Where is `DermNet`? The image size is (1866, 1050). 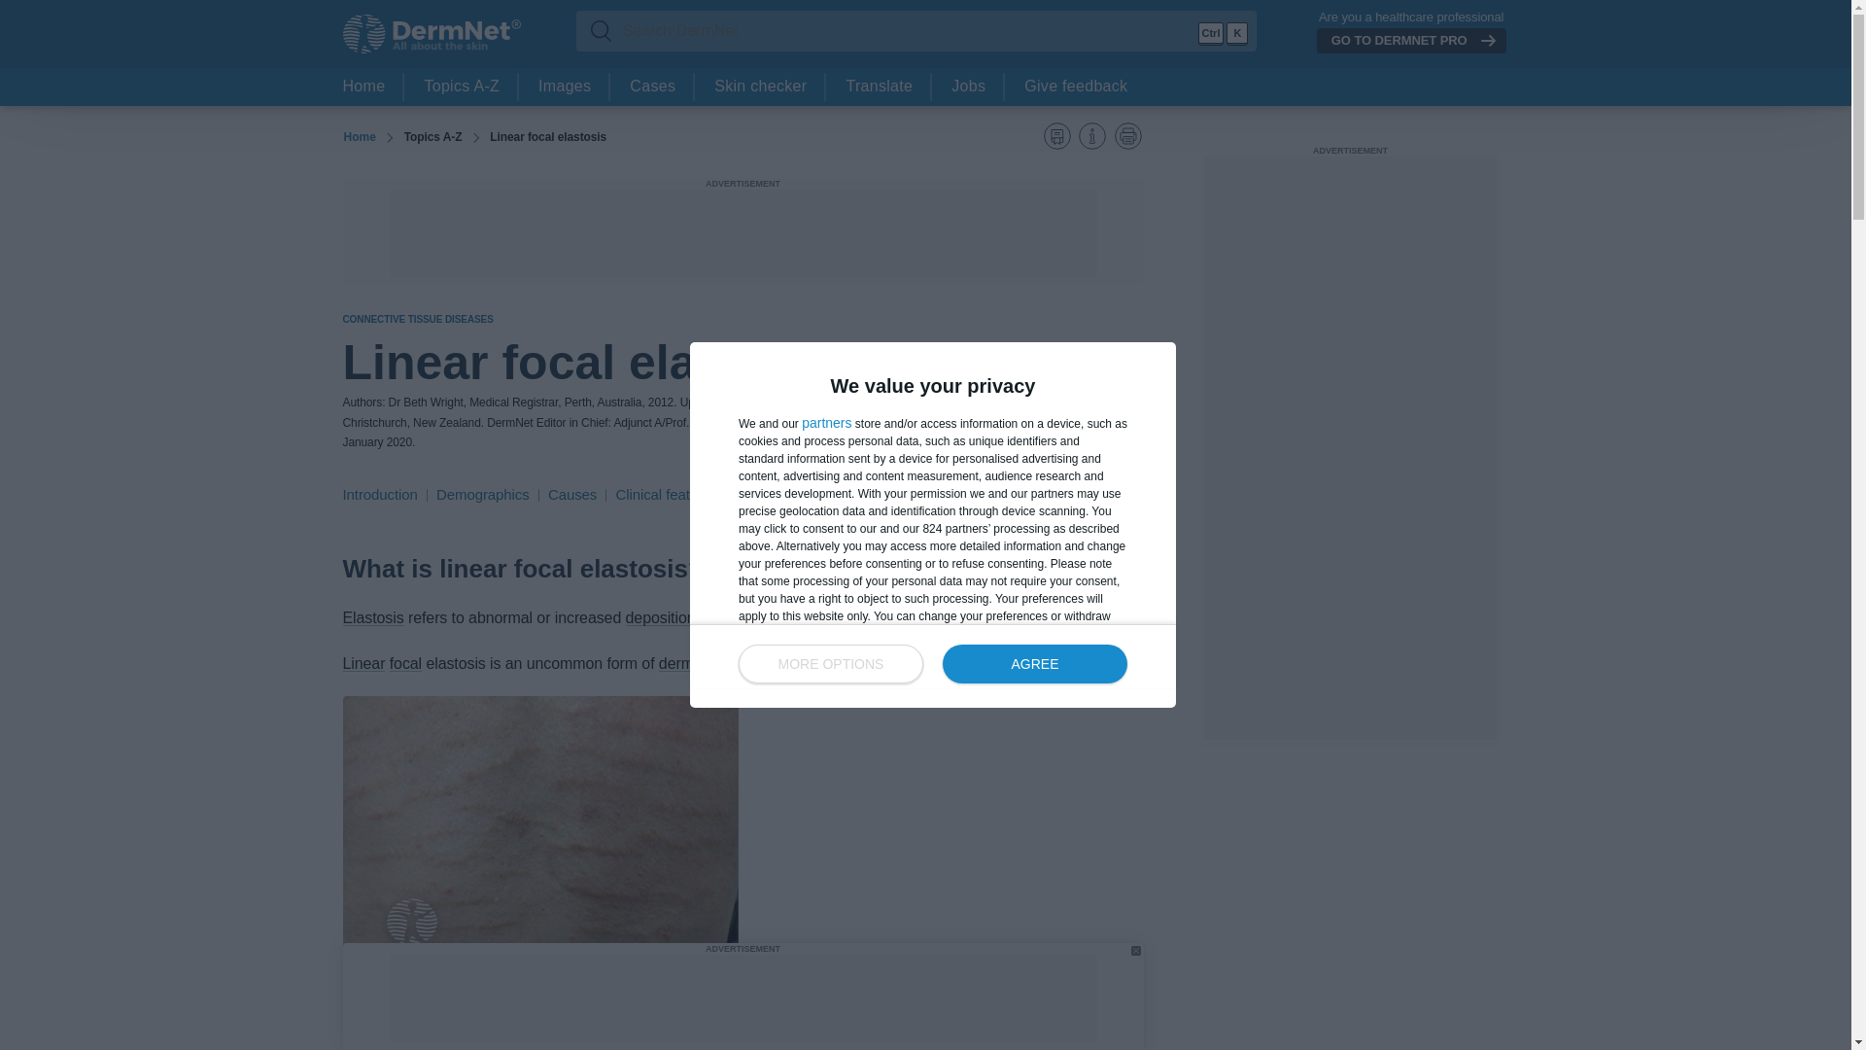
DermNet is located at coordinates (431, 35).